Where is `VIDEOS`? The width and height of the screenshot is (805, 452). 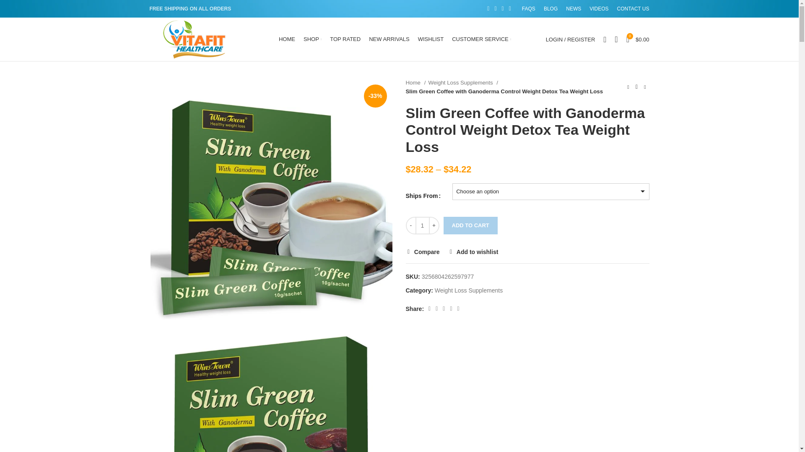 VIDEOS is located at coordinates (599, 9).